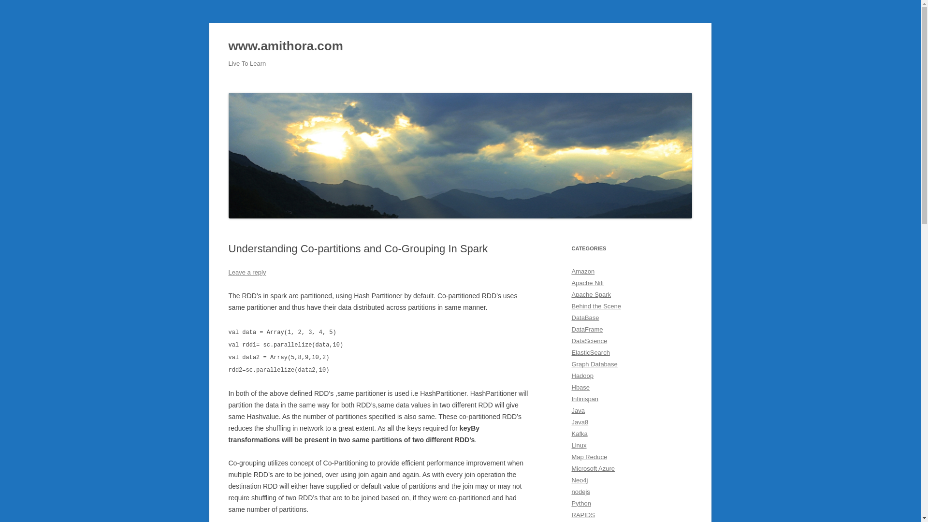 This screenshot has width=928, height=522. What do you see at coordinates (578, 411) in the screenshot?
I see `Java` at bounding box center [578, 411].